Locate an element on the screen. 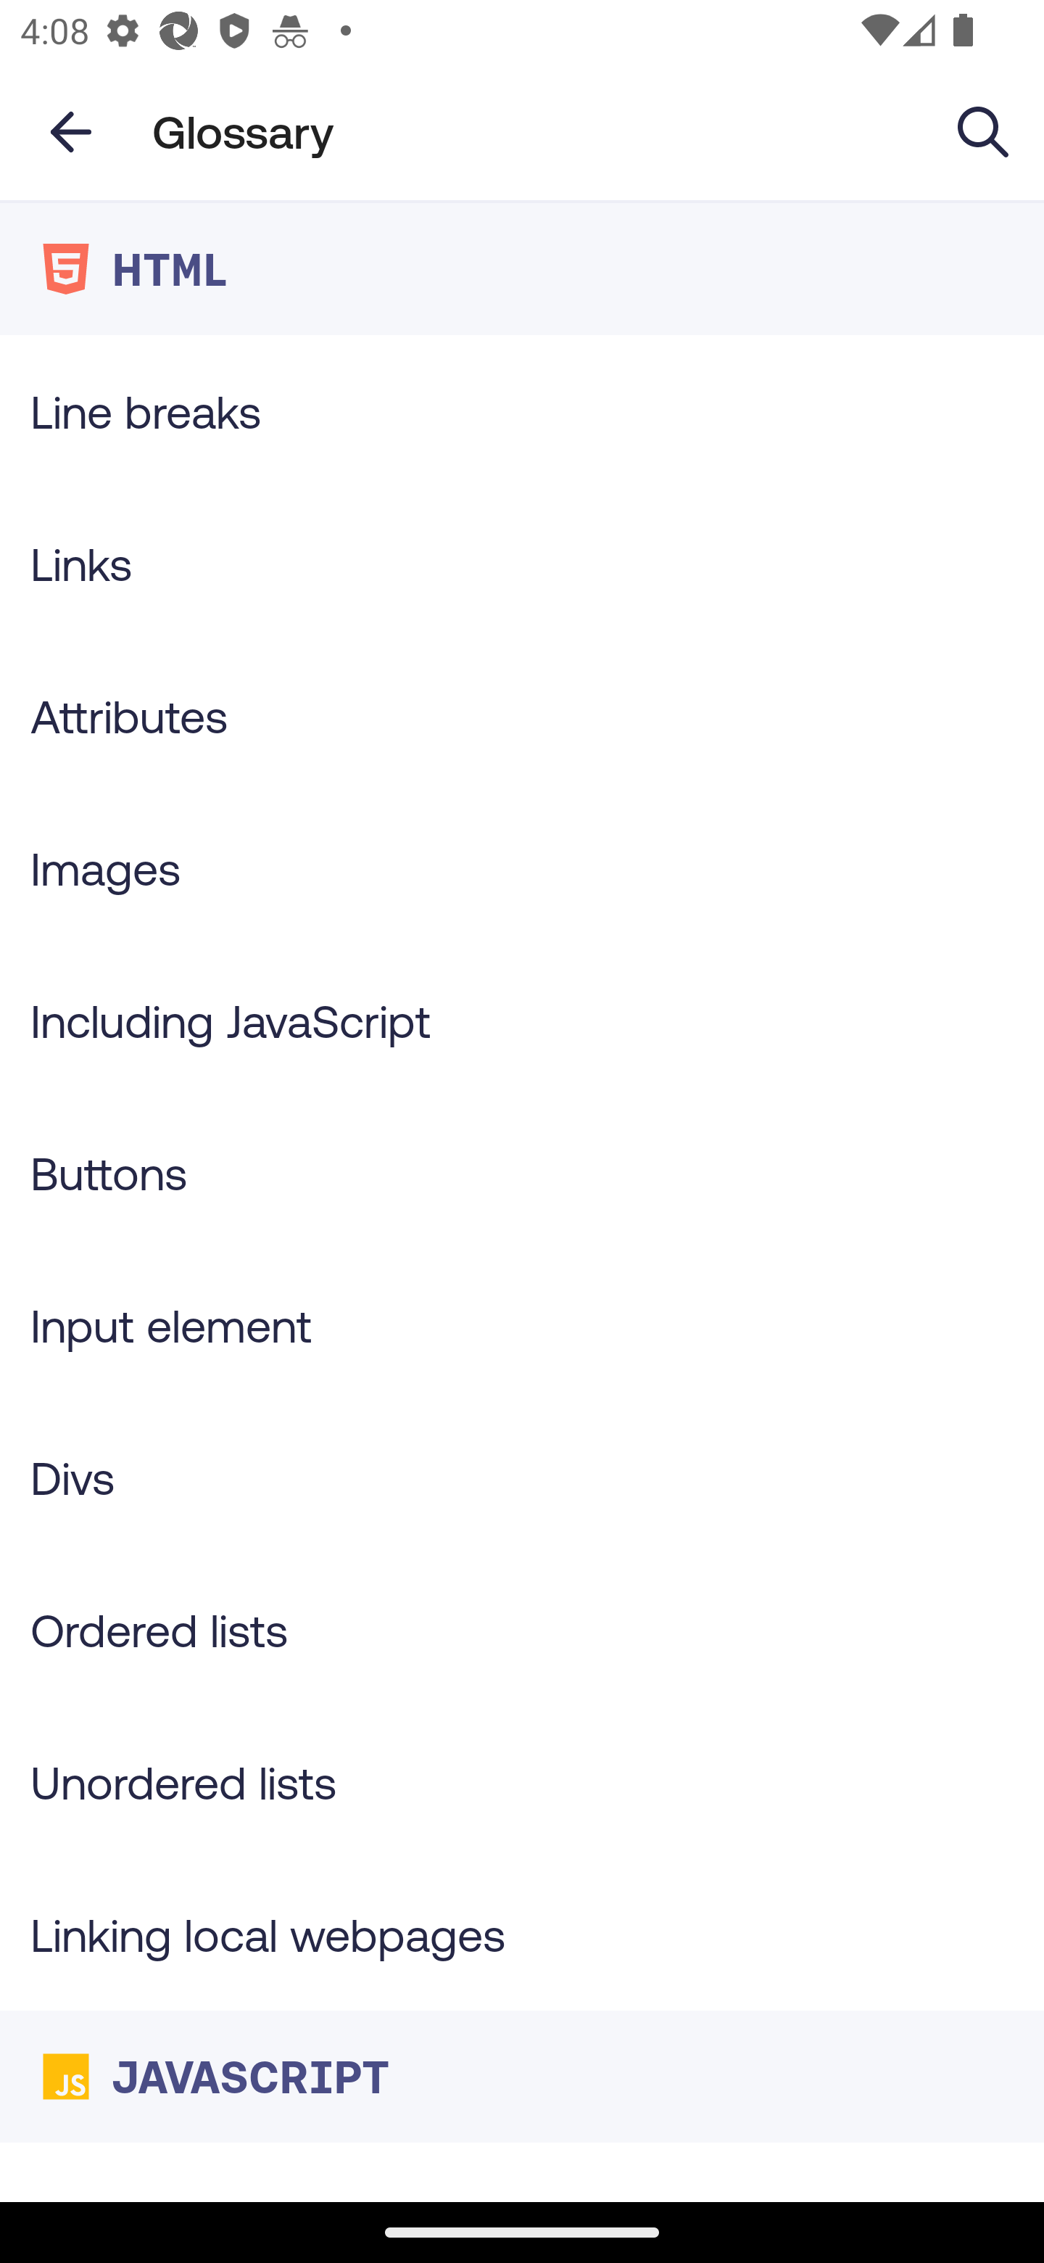 The width and height of the screenshot is (1044, 2263). Buttons is located at coordinates (522, 1174).